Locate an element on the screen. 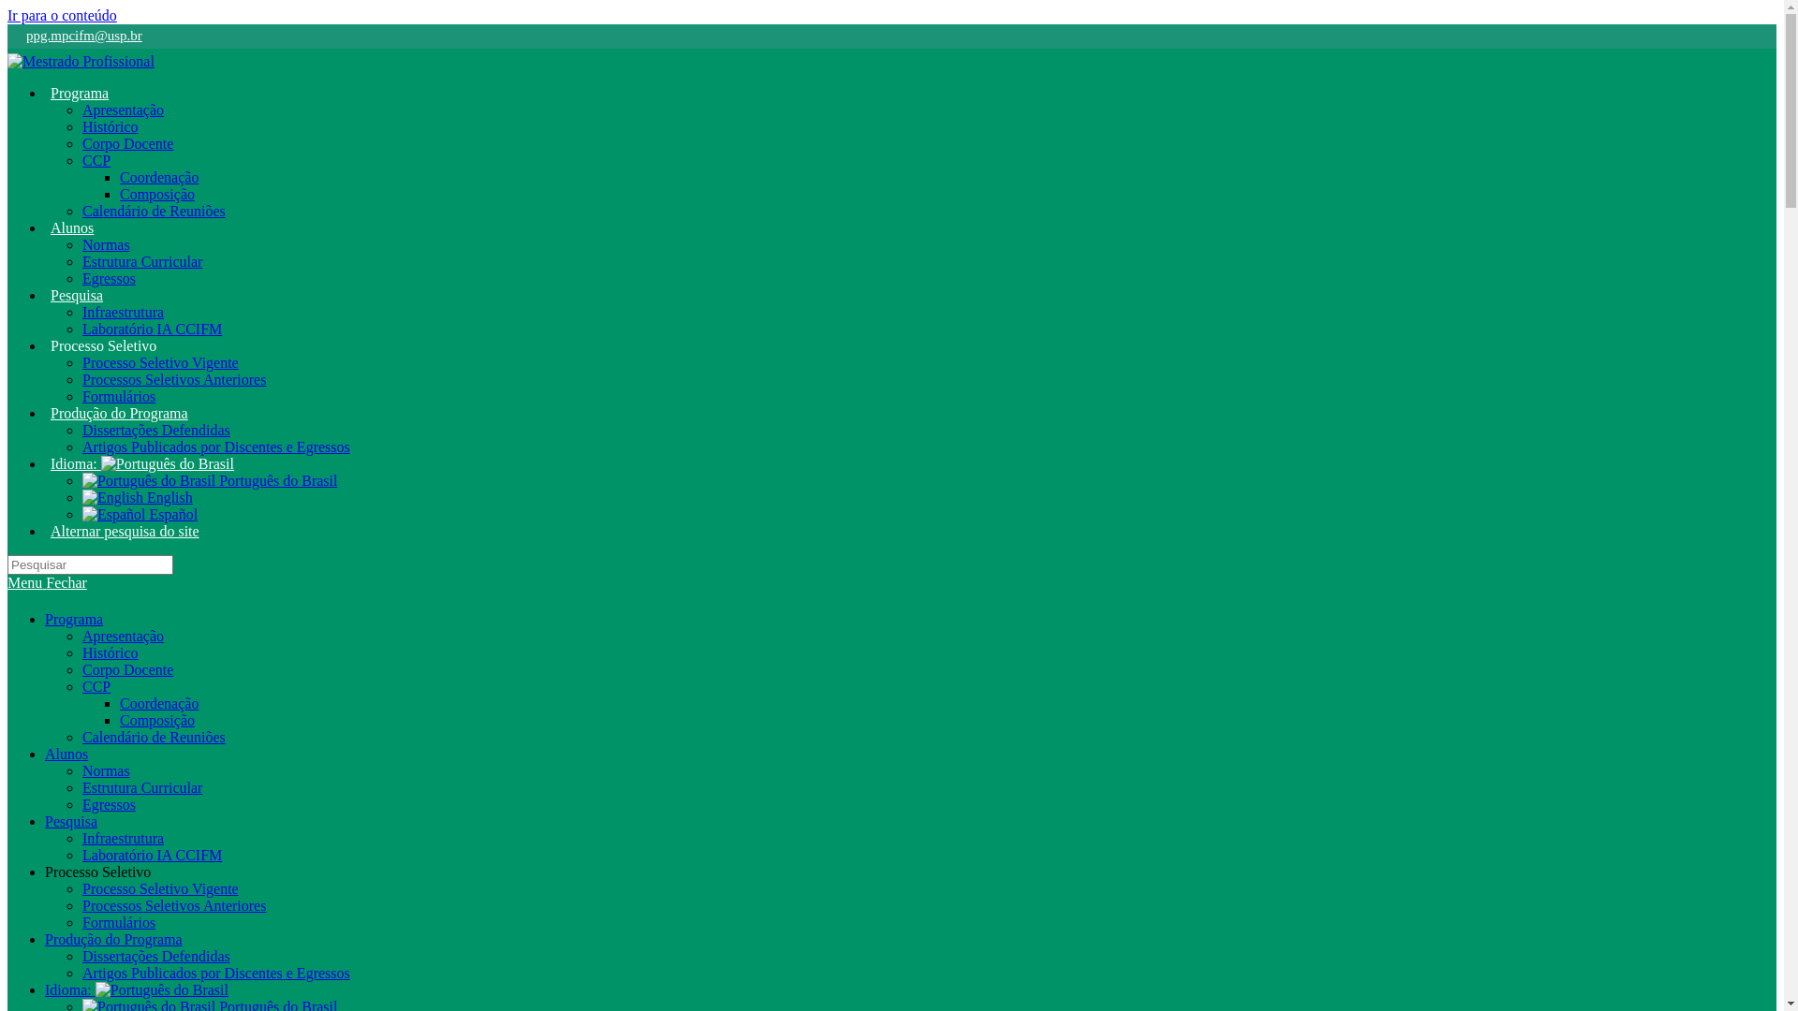  Alunos is located at coordinates (66, 753).